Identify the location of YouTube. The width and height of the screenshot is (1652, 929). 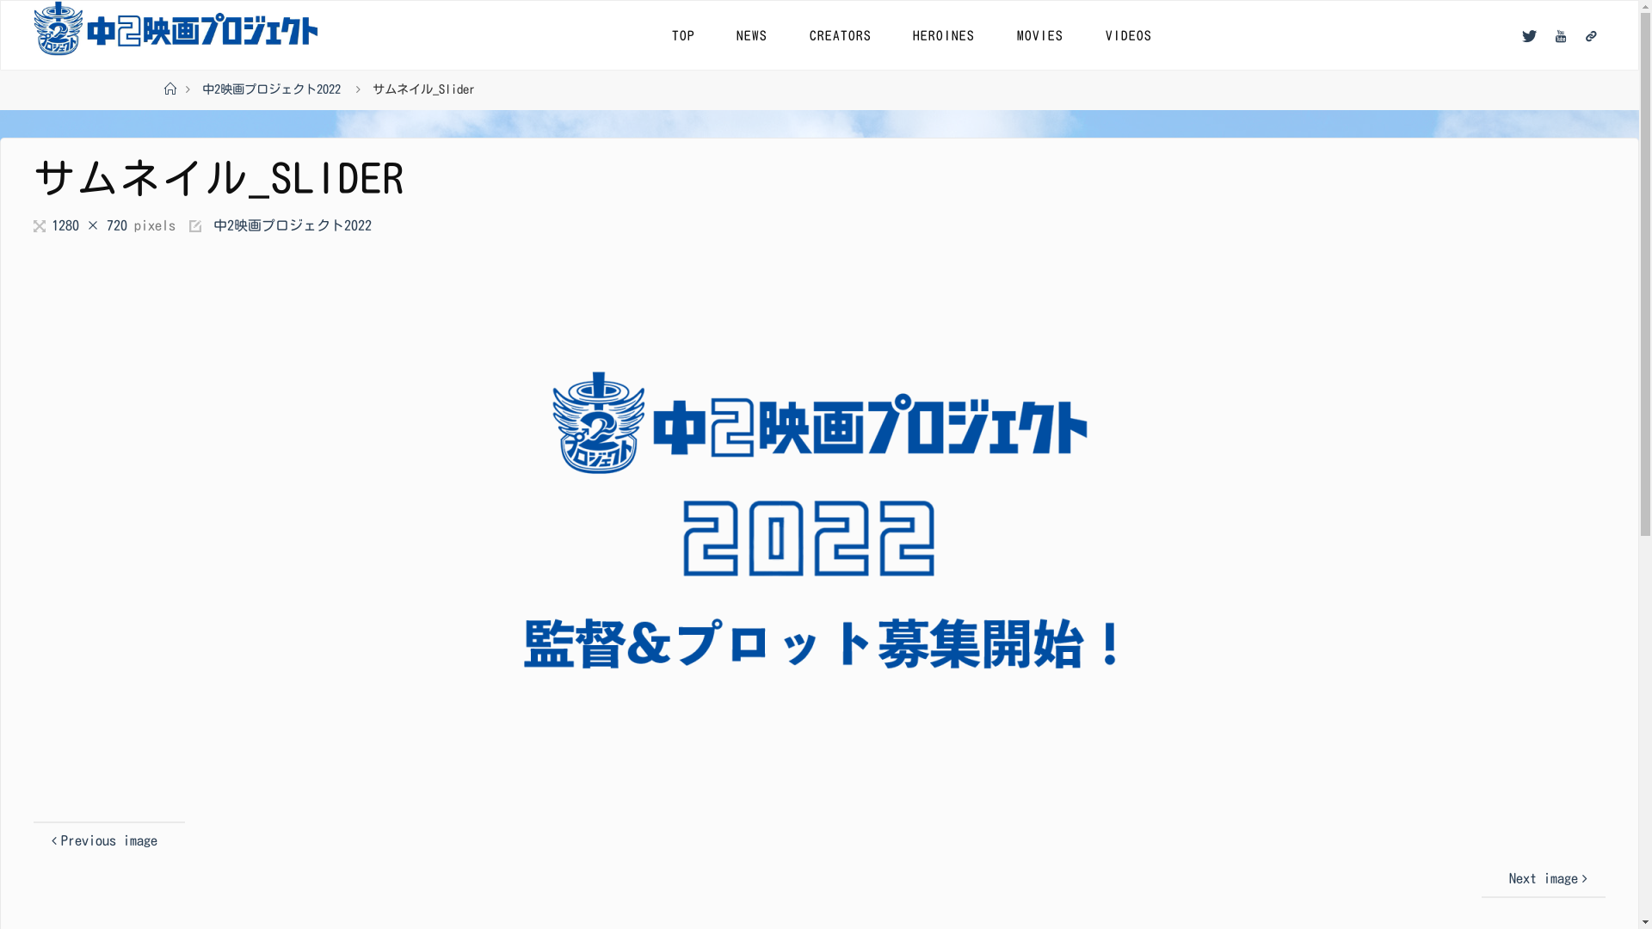
(1561, 36).